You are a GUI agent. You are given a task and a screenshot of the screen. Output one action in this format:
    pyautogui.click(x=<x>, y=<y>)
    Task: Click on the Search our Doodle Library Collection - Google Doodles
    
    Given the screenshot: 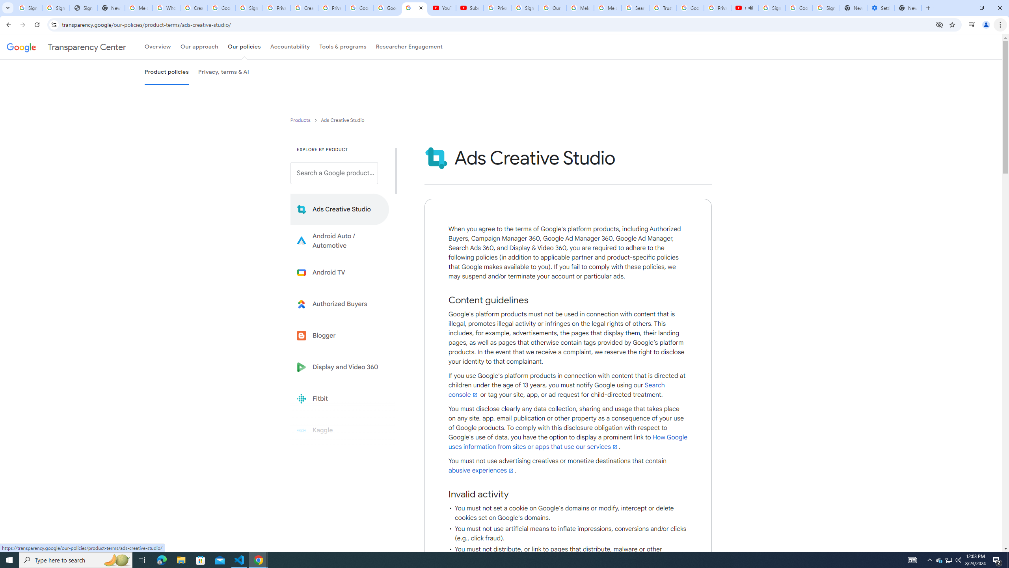 What is the action you would take?
    pyautogui.click(x=635, y=8)
    